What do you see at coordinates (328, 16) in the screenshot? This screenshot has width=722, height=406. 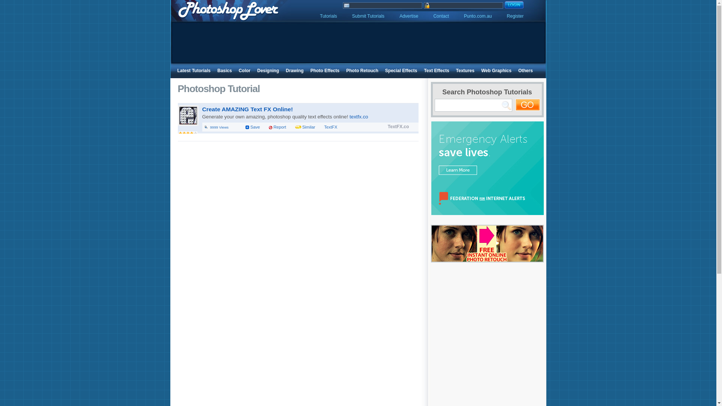 I see `Photoshop Tutorials` at bounding box center [328, 16].